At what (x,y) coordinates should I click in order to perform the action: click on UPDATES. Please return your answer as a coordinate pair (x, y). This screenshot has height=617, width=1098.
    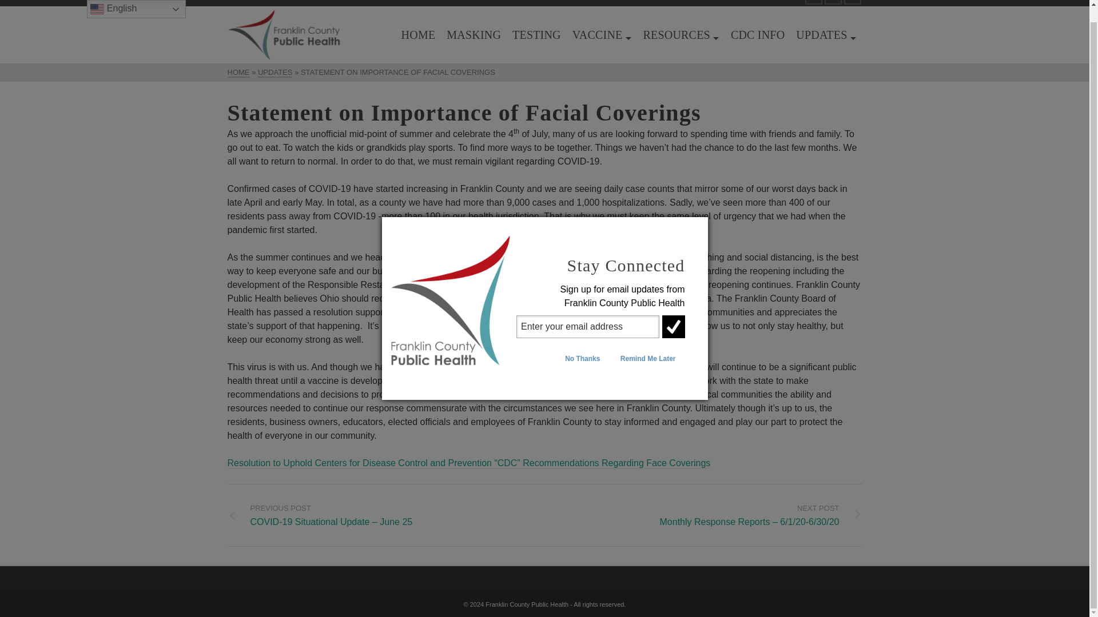
    Looking at the image, I should click on (274, 73).